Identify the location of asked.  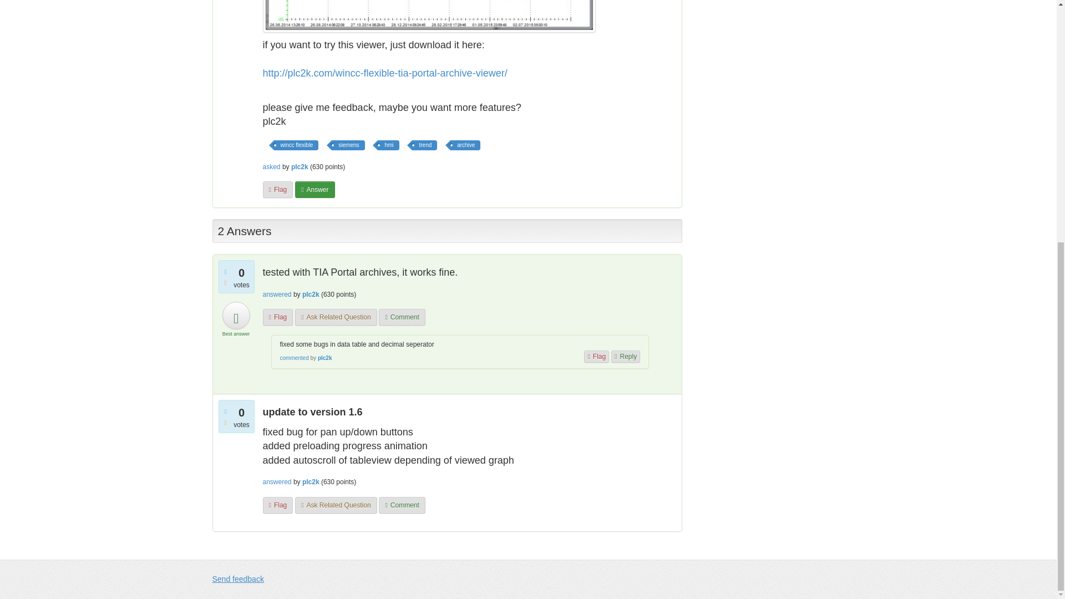
(272, 166).